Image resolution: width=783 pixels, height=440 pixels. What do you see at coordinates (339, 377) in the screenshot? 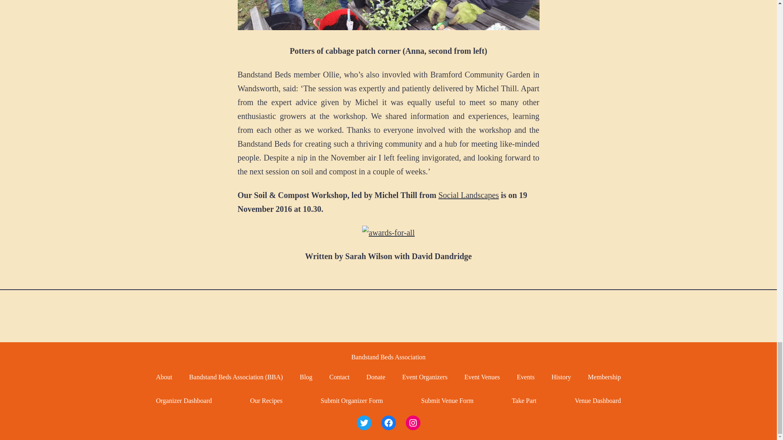
I see `Contact` at bounding box center [339, 377].